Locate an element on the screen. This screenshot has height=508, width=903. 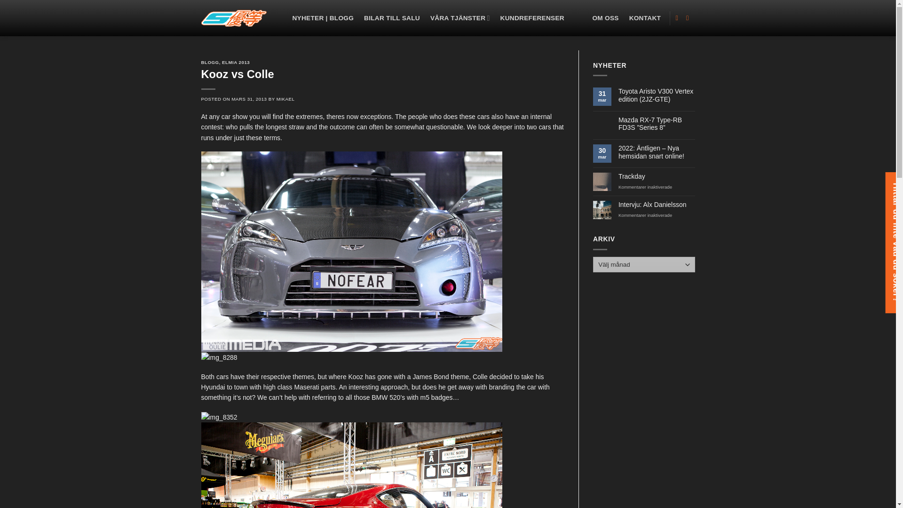
KUNDREFERENSER is located at coordinates (532, 18).